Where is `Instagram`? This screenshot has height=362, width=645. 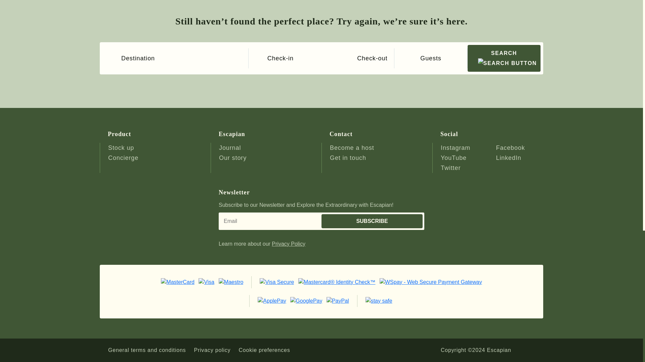
Instagram is located at coordinates (455, 147).